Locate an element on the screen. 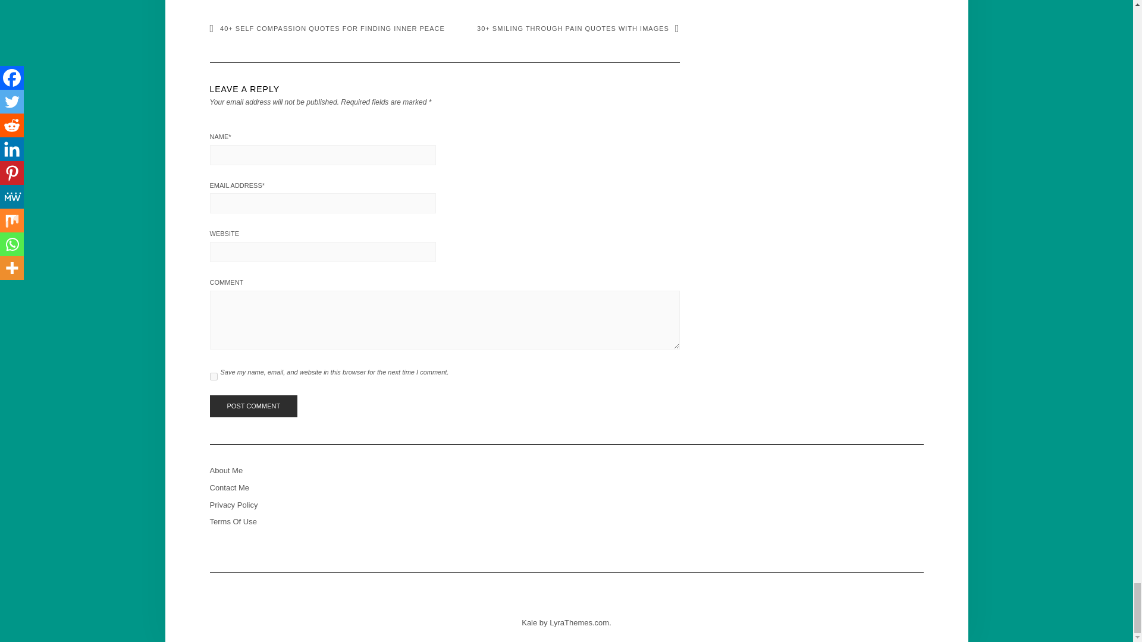  yes is located at coordinates (213, 377).